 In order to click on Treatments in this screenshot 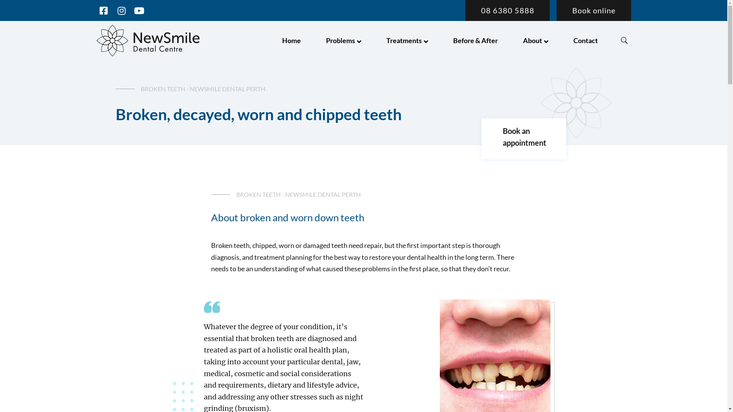, I will do `click(407, 40)`.